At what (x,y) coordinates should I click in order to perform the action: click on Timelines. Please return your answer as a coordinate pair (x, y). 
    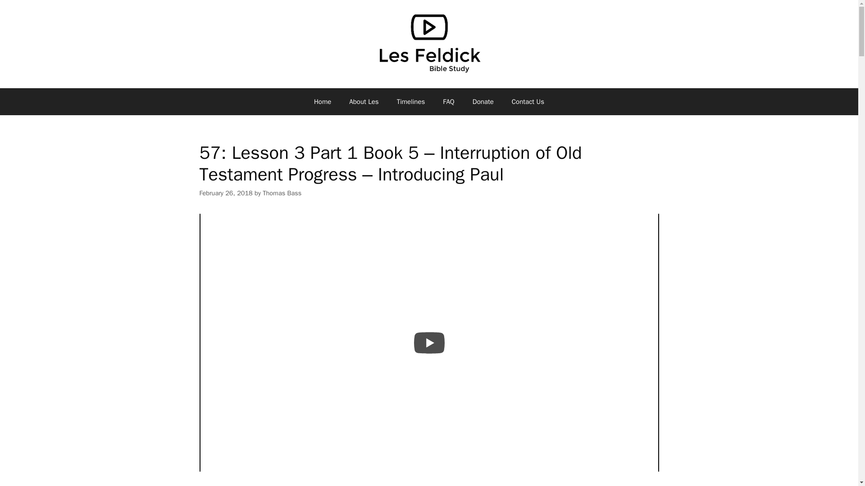
    Looking at the image, I should click on (411, 101).